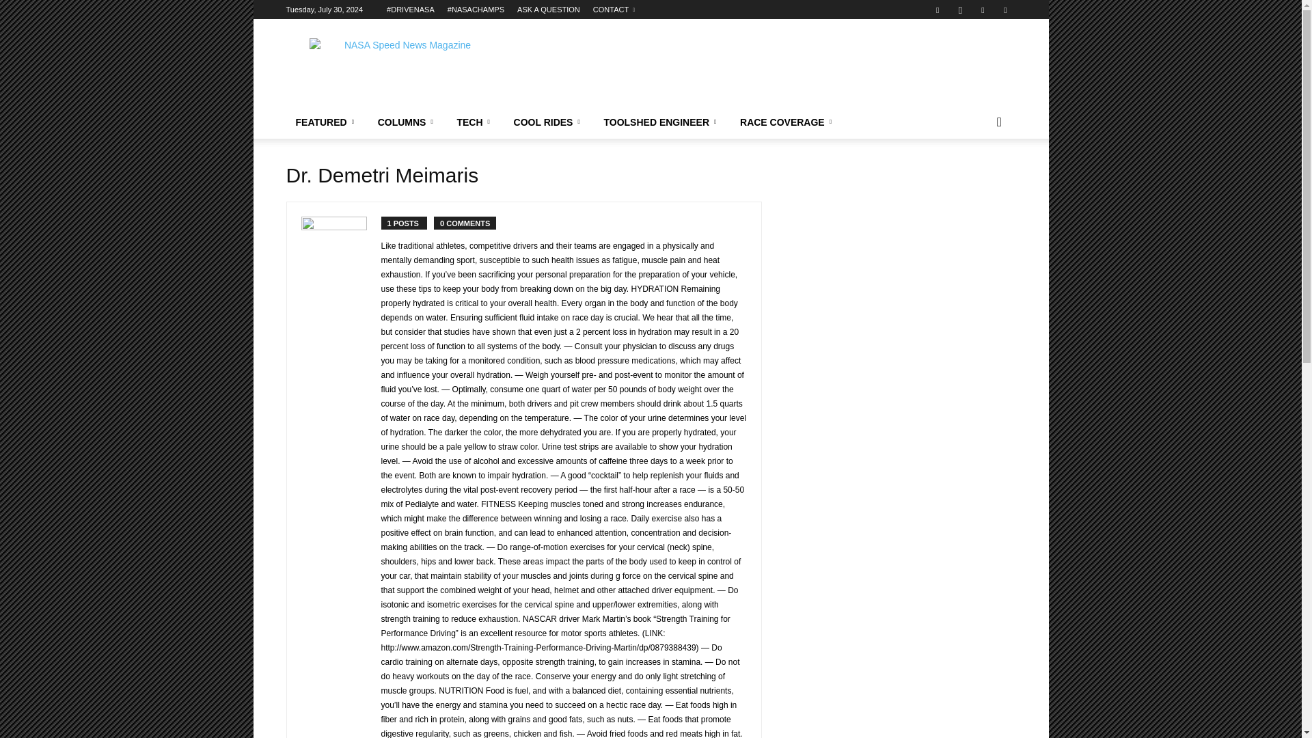 The height and width of the screenshot is (738, 1312). Describe the element at coordinates (983, 10) in the screenshot. I see `Twitter` at that location.